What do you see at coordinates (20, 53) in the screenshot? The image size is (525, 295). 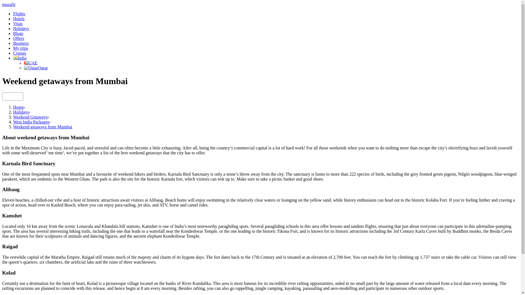 I see `Cruises` at bounding box center [20, 53].